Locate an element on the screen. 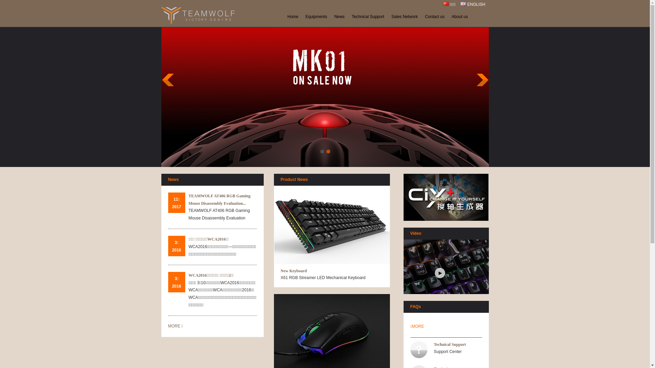 The width and height of the screenshot is (655, 368). Contact us is located at coordinates (435, 17).